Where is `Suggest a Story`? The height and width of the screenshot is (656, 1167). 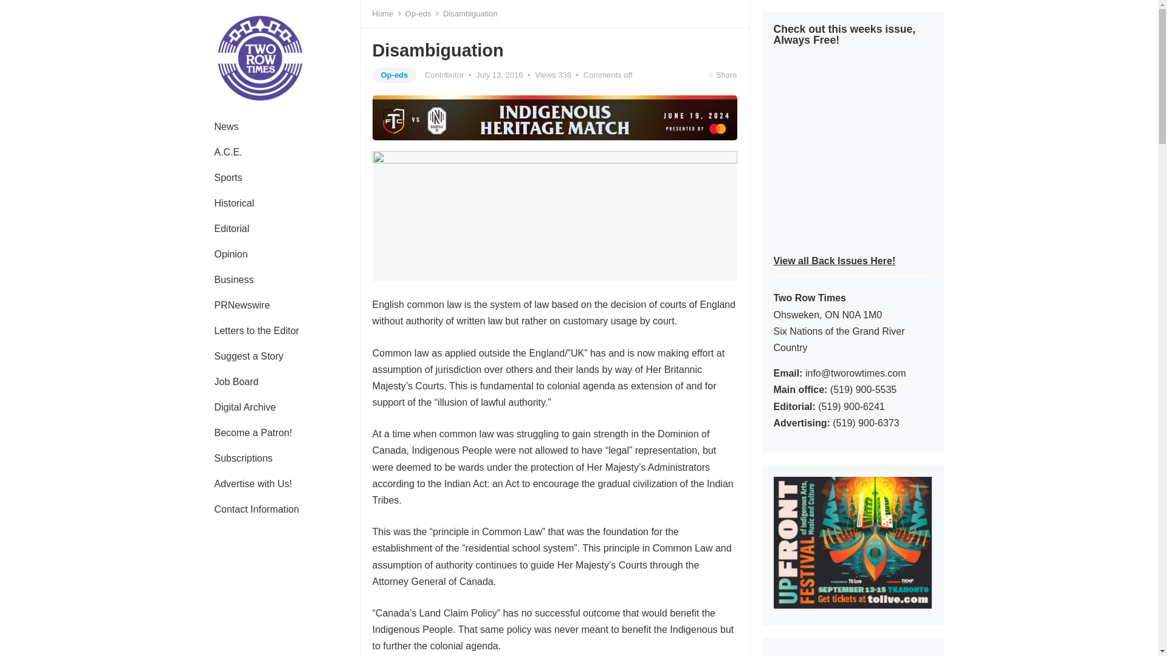 Suggest a Story is located at coordinates (248, 356).